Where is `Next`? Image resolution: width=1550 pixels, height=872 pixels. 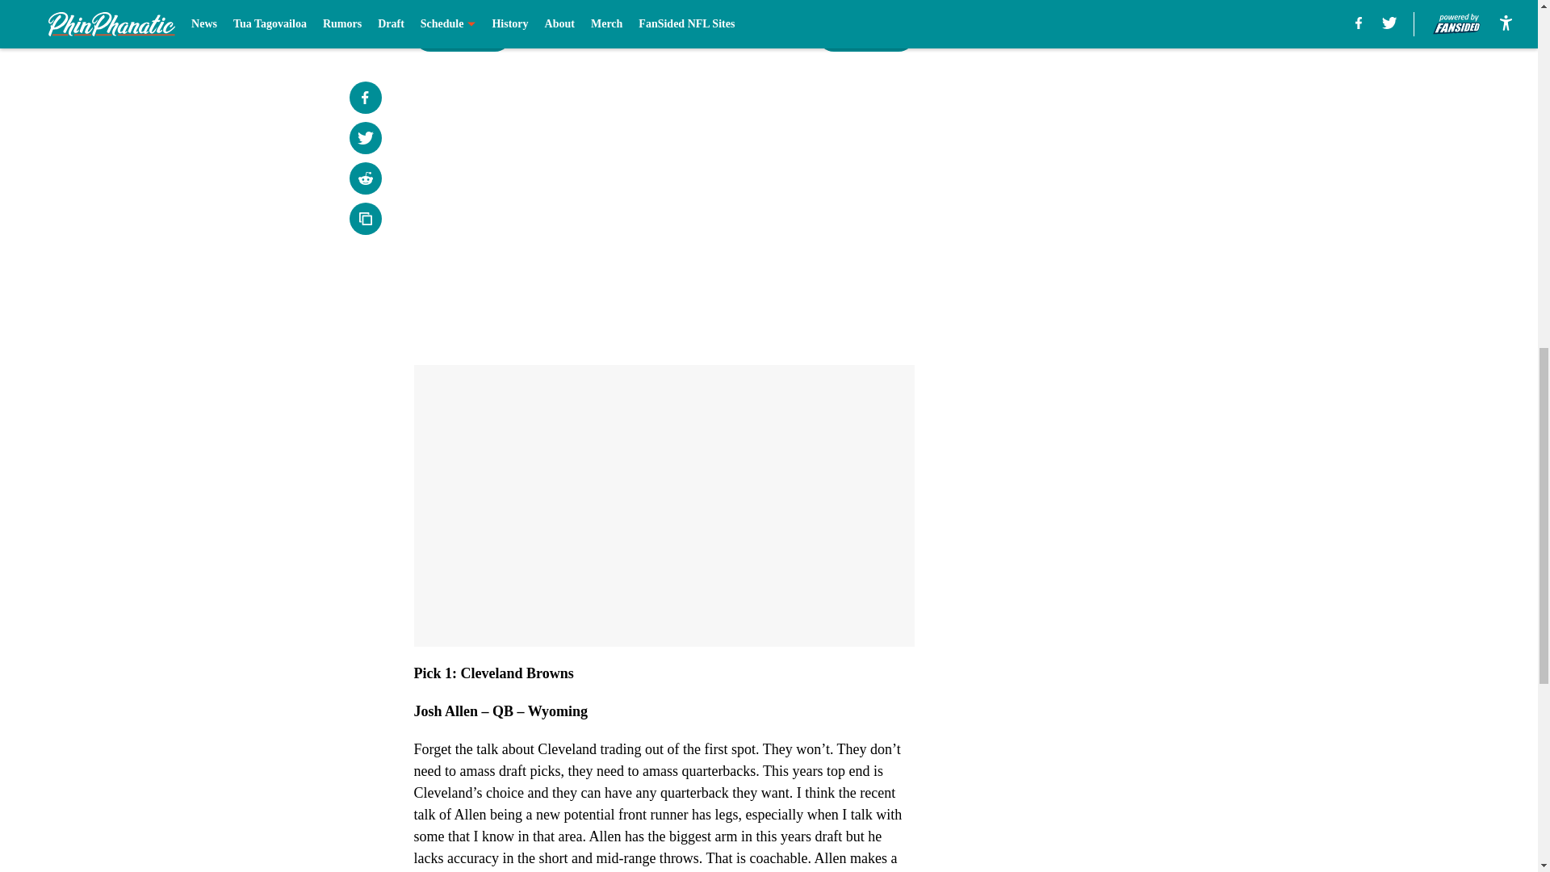 Next is located at coordinates (865, 35).